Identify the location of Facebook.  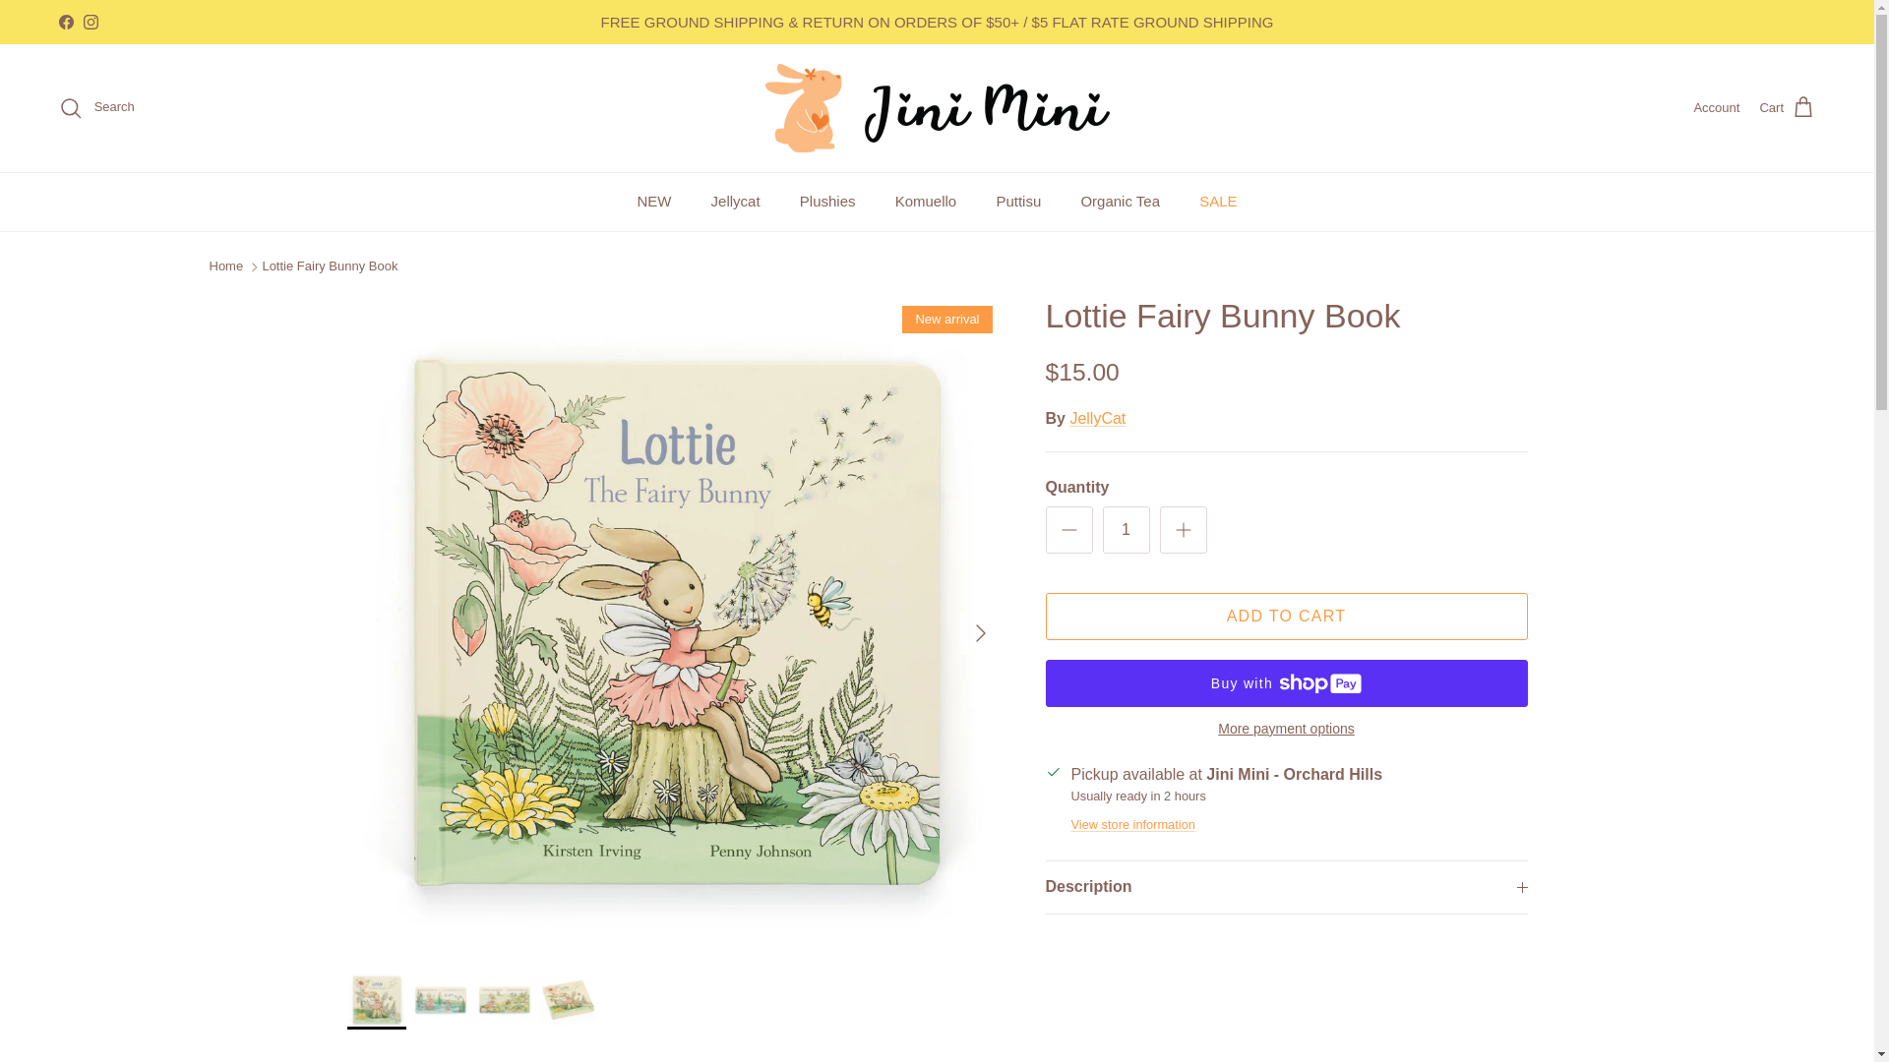
(65, 22).